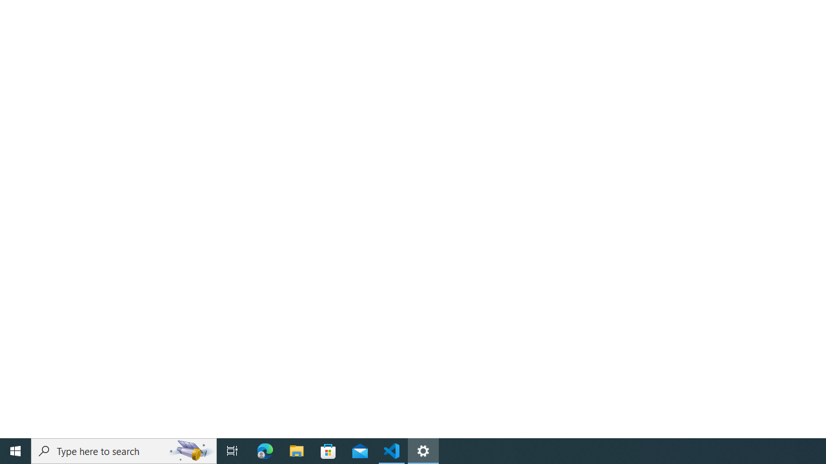 The width and height of the screenshot is (826, 464). I want to click on Type here to search, so click(124, 451).